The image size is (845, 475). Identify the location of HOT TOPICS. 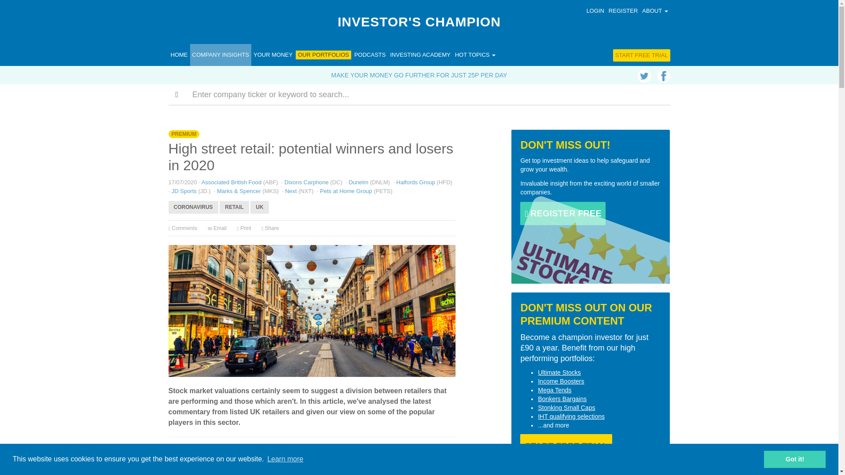
(475, 55).